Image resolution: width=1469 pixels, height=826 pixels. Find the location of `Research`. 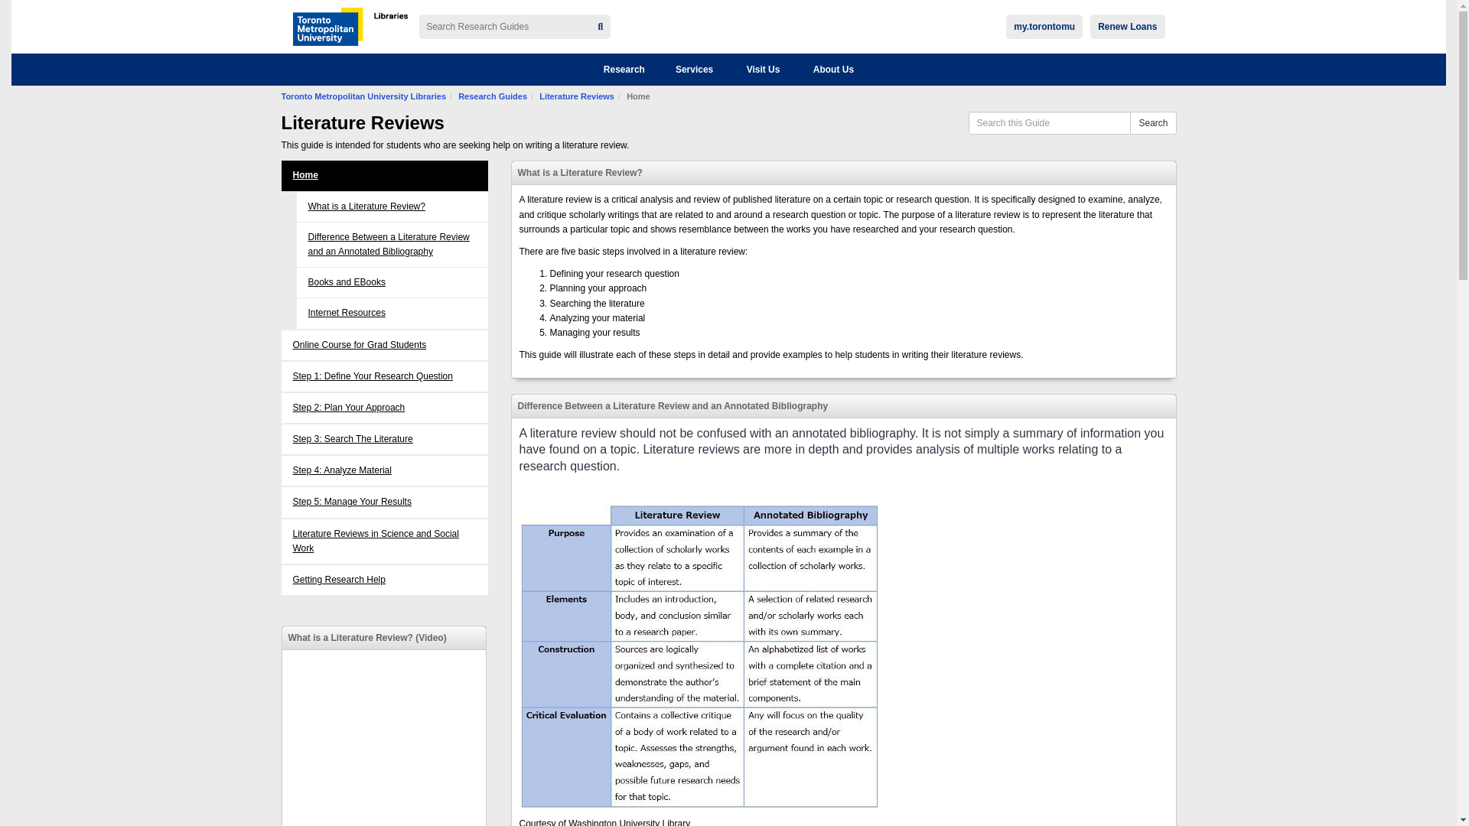

Research is located at coordinates (624, 70).